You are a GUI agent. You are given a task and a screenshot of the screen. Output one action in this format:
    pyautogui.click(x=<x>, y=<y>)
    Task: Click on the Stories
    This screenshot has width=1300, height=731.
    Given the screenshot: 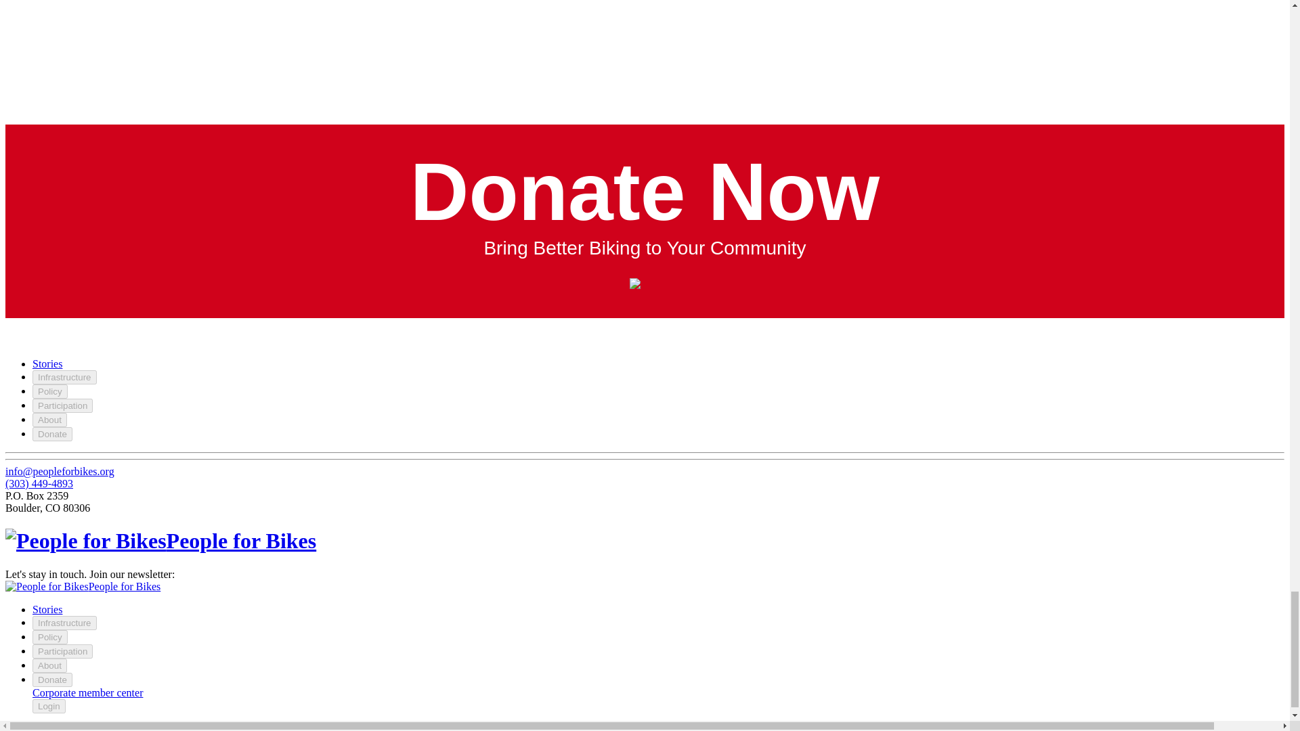 What is the action you would take?
    pyautogui.click(x=47, y=364)
    